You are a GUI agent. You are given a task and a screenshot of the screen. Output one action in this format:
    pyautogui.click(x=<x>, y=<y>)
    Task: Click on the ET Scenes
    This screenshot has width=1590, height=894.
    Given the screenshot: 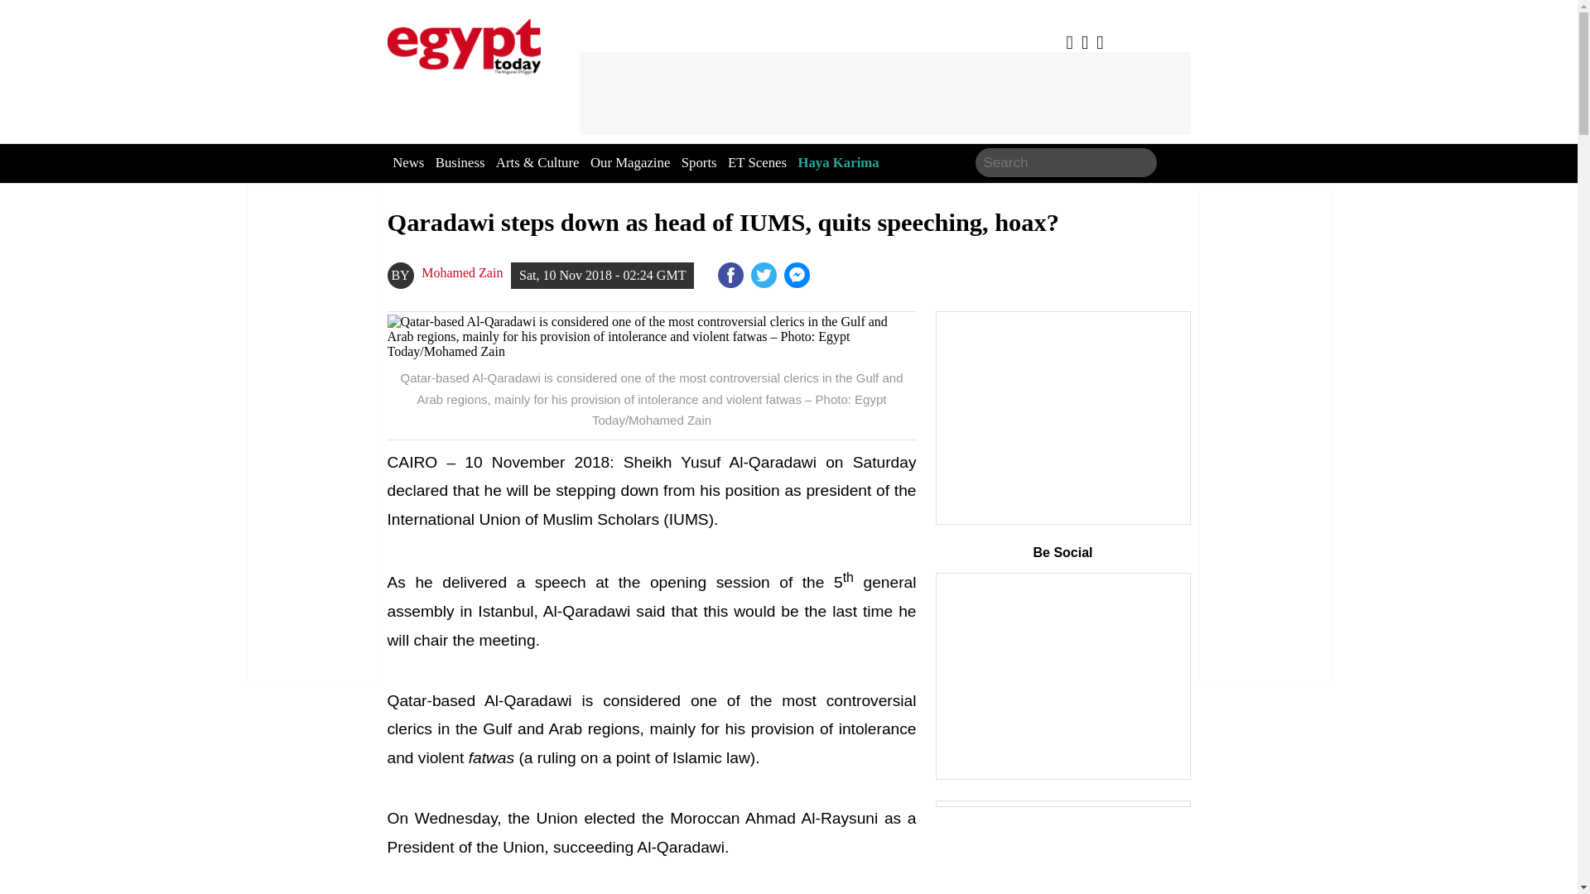 What is the action you would take?
    pyautogui.click(x=757, y=163)
    